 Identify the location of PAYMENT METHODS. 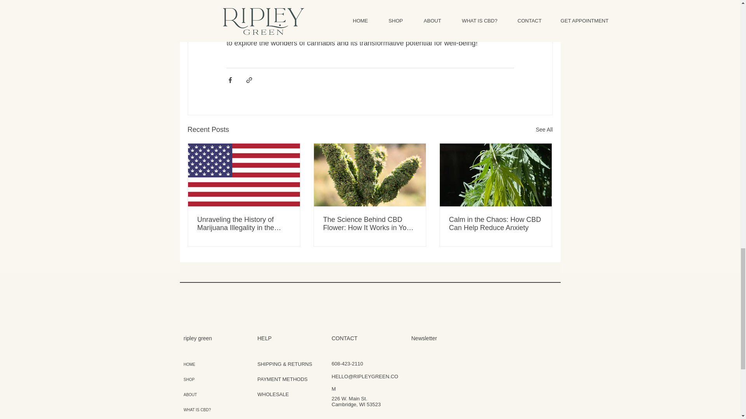
(282, 379).